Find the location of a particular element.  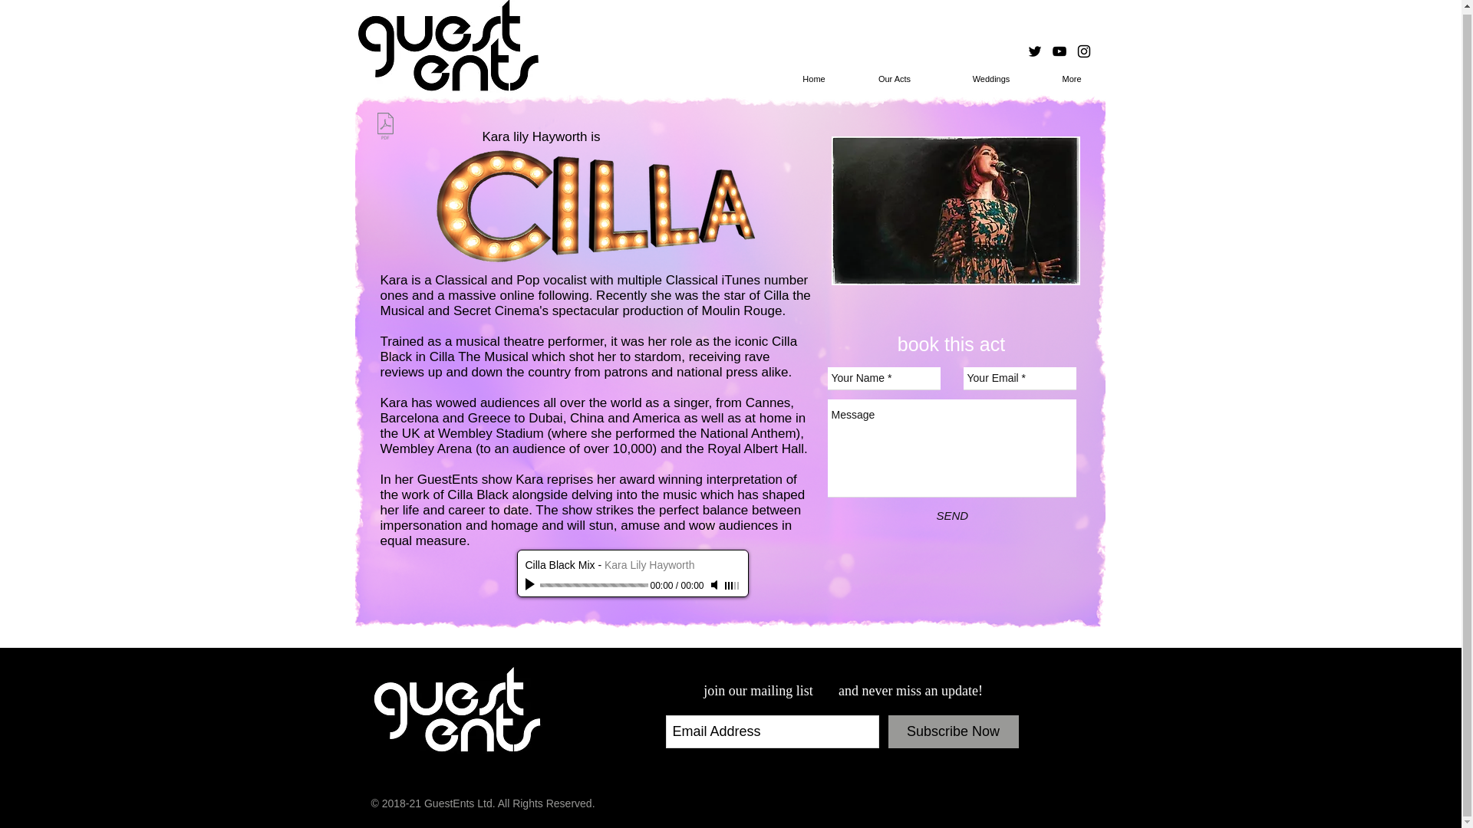

Our Acts is located at coordinates (895, 78).